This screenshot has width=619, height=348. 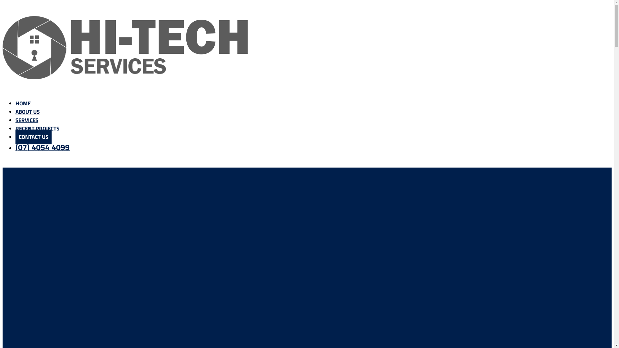 I want to click on ABOUT US, so click(x=27, y=112).